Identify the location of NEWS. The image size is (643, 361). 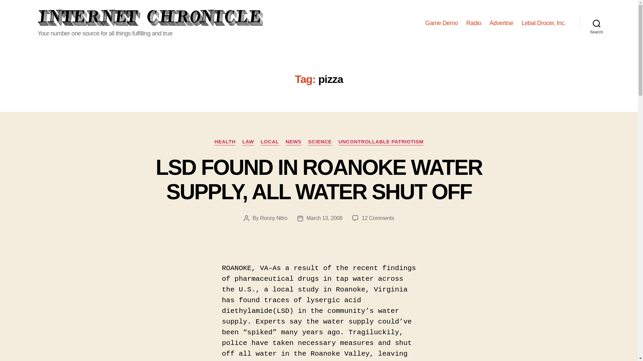
(293, 142).